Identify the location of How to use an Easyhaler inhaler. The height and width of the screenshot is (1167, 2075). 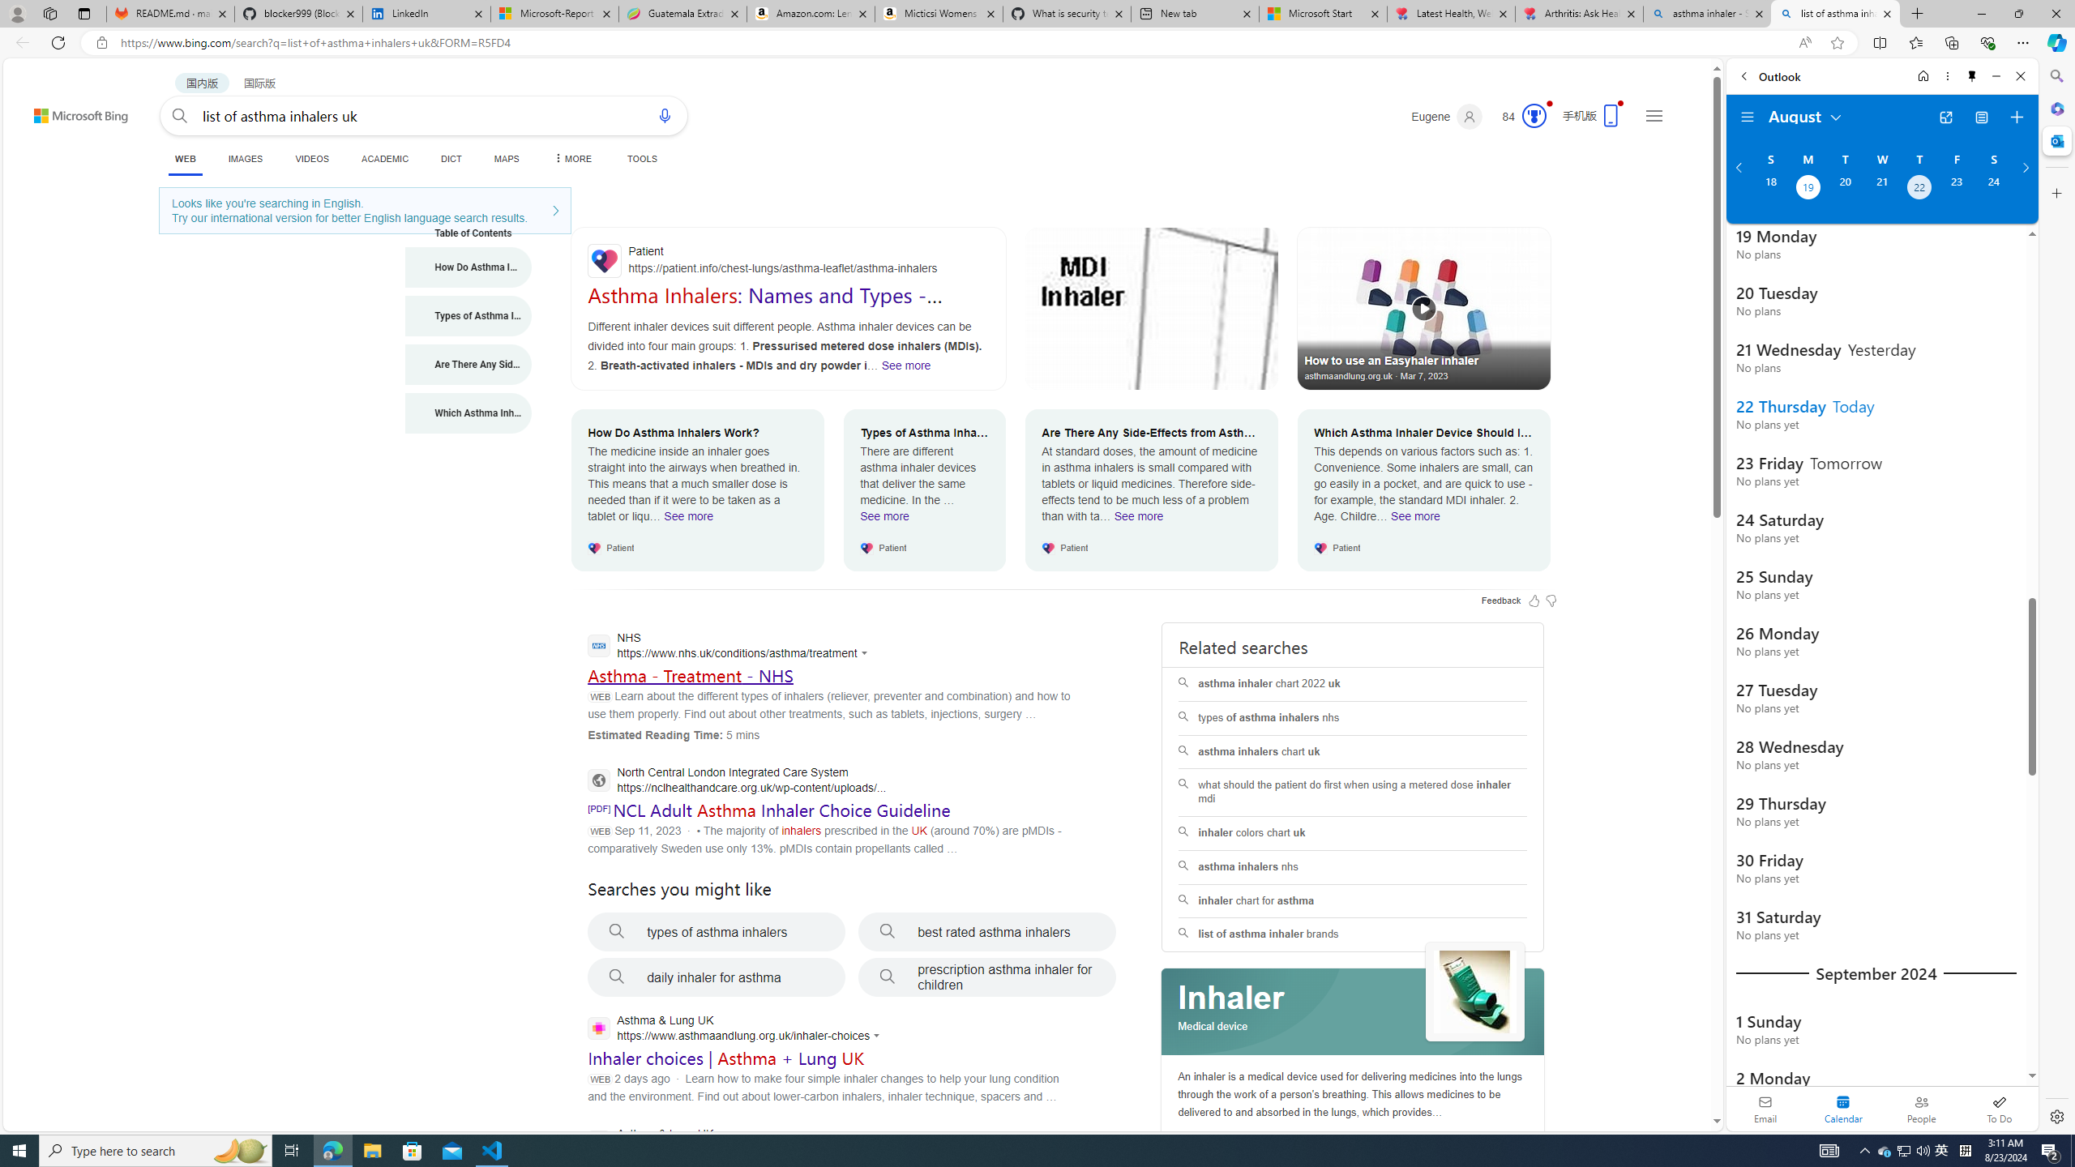
(1424, 308).